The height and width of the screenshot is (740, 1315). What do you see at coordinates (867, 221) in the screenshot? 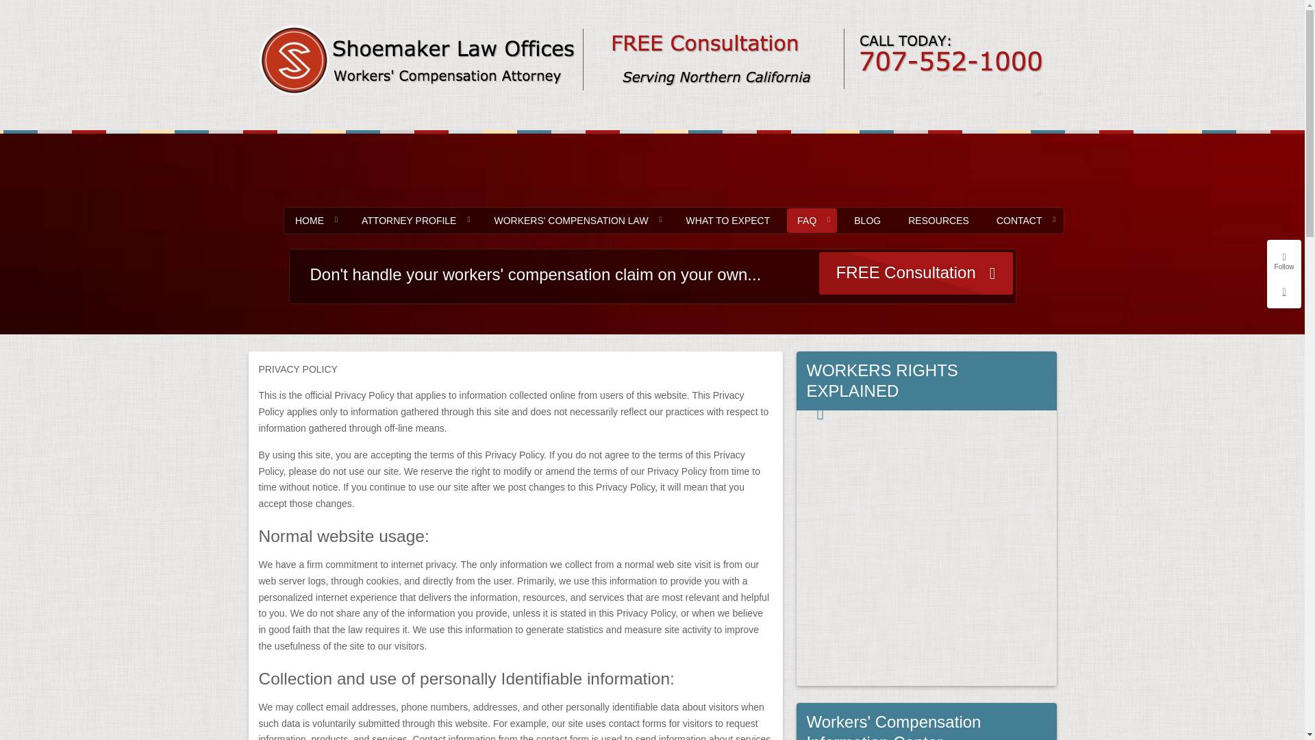
I see `BLOG` at bounding box center [867, 221].